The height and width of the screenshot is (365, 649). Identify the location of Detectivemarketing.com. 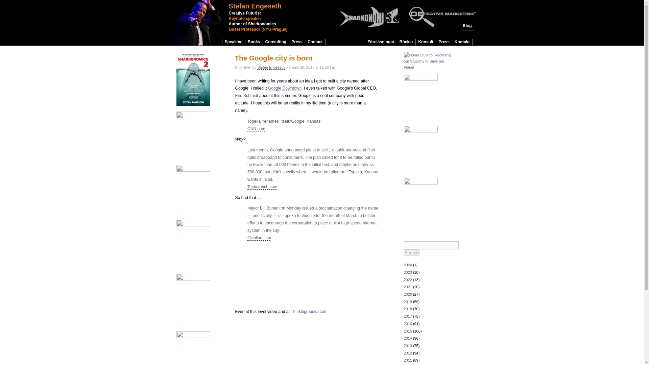
(244, 18).